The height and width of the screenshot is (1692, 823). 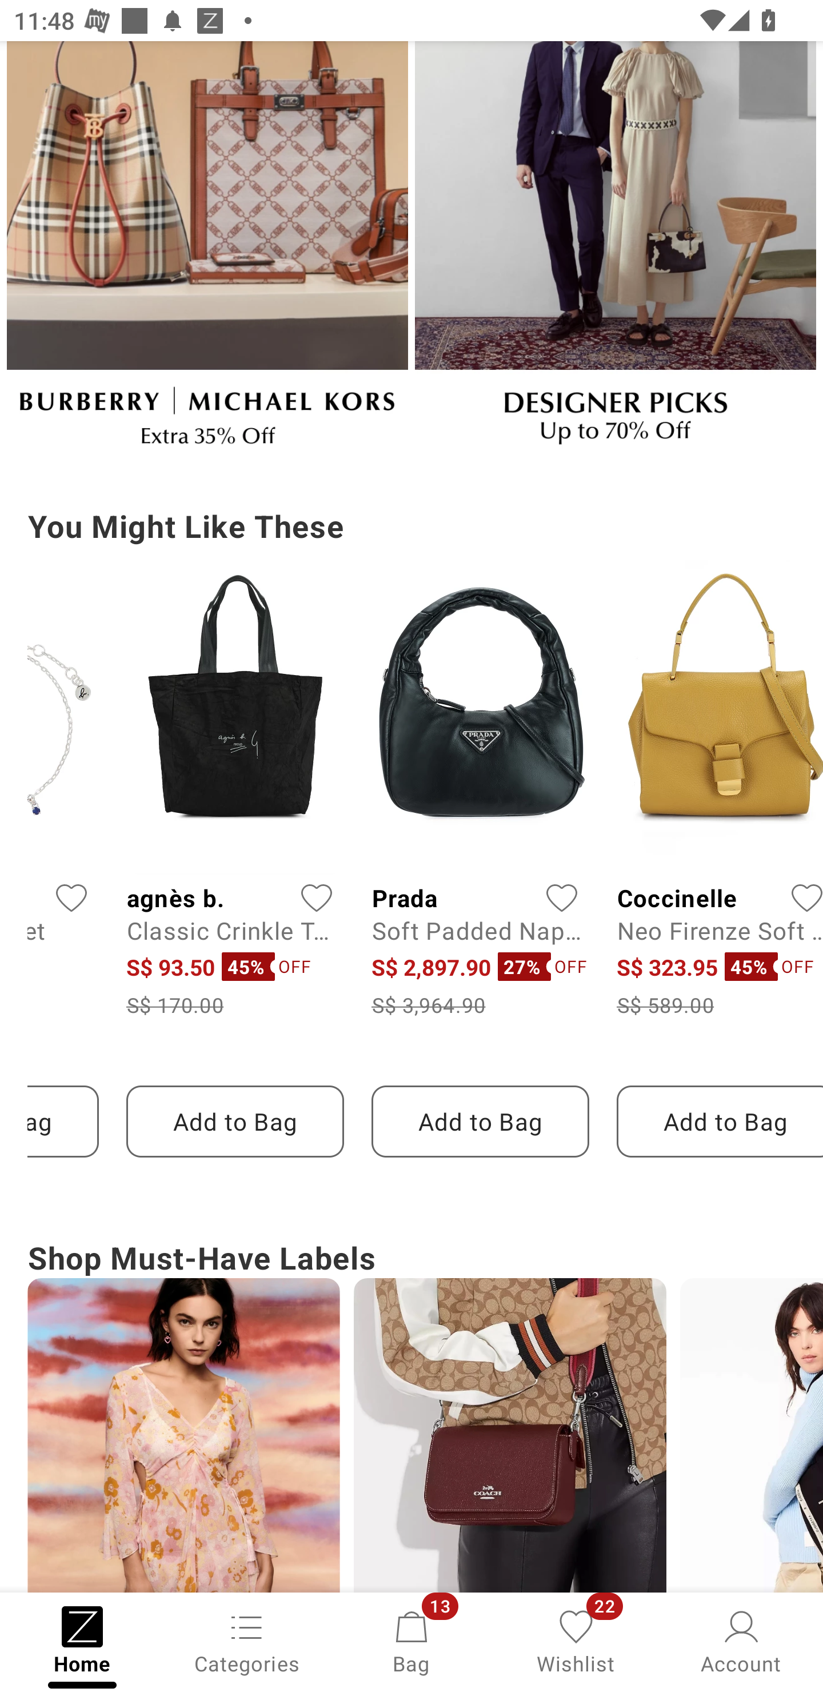 I want to click on Bag, 13 new notifications Bag, so click(x=411, y=1641).